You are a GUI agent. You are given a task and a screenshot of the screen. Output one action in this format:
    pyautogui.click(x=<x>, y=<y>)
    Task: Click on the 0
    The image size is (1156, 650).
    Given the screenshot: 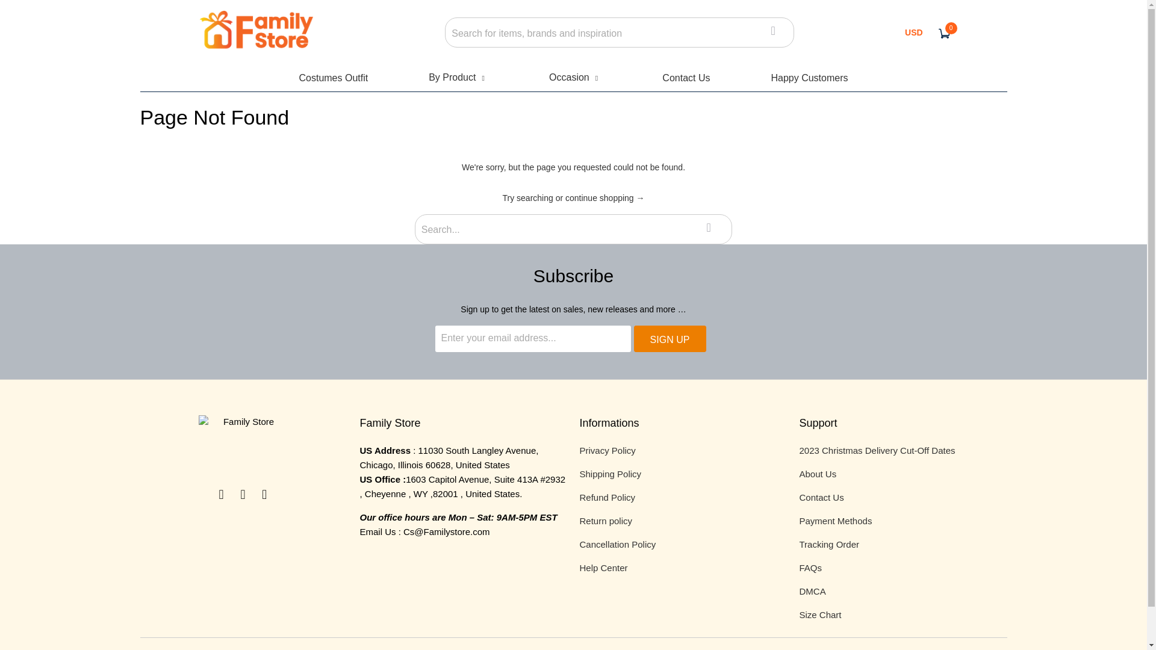 What is the action you would take?
    pyautogui.click(x=944, y=32)
    